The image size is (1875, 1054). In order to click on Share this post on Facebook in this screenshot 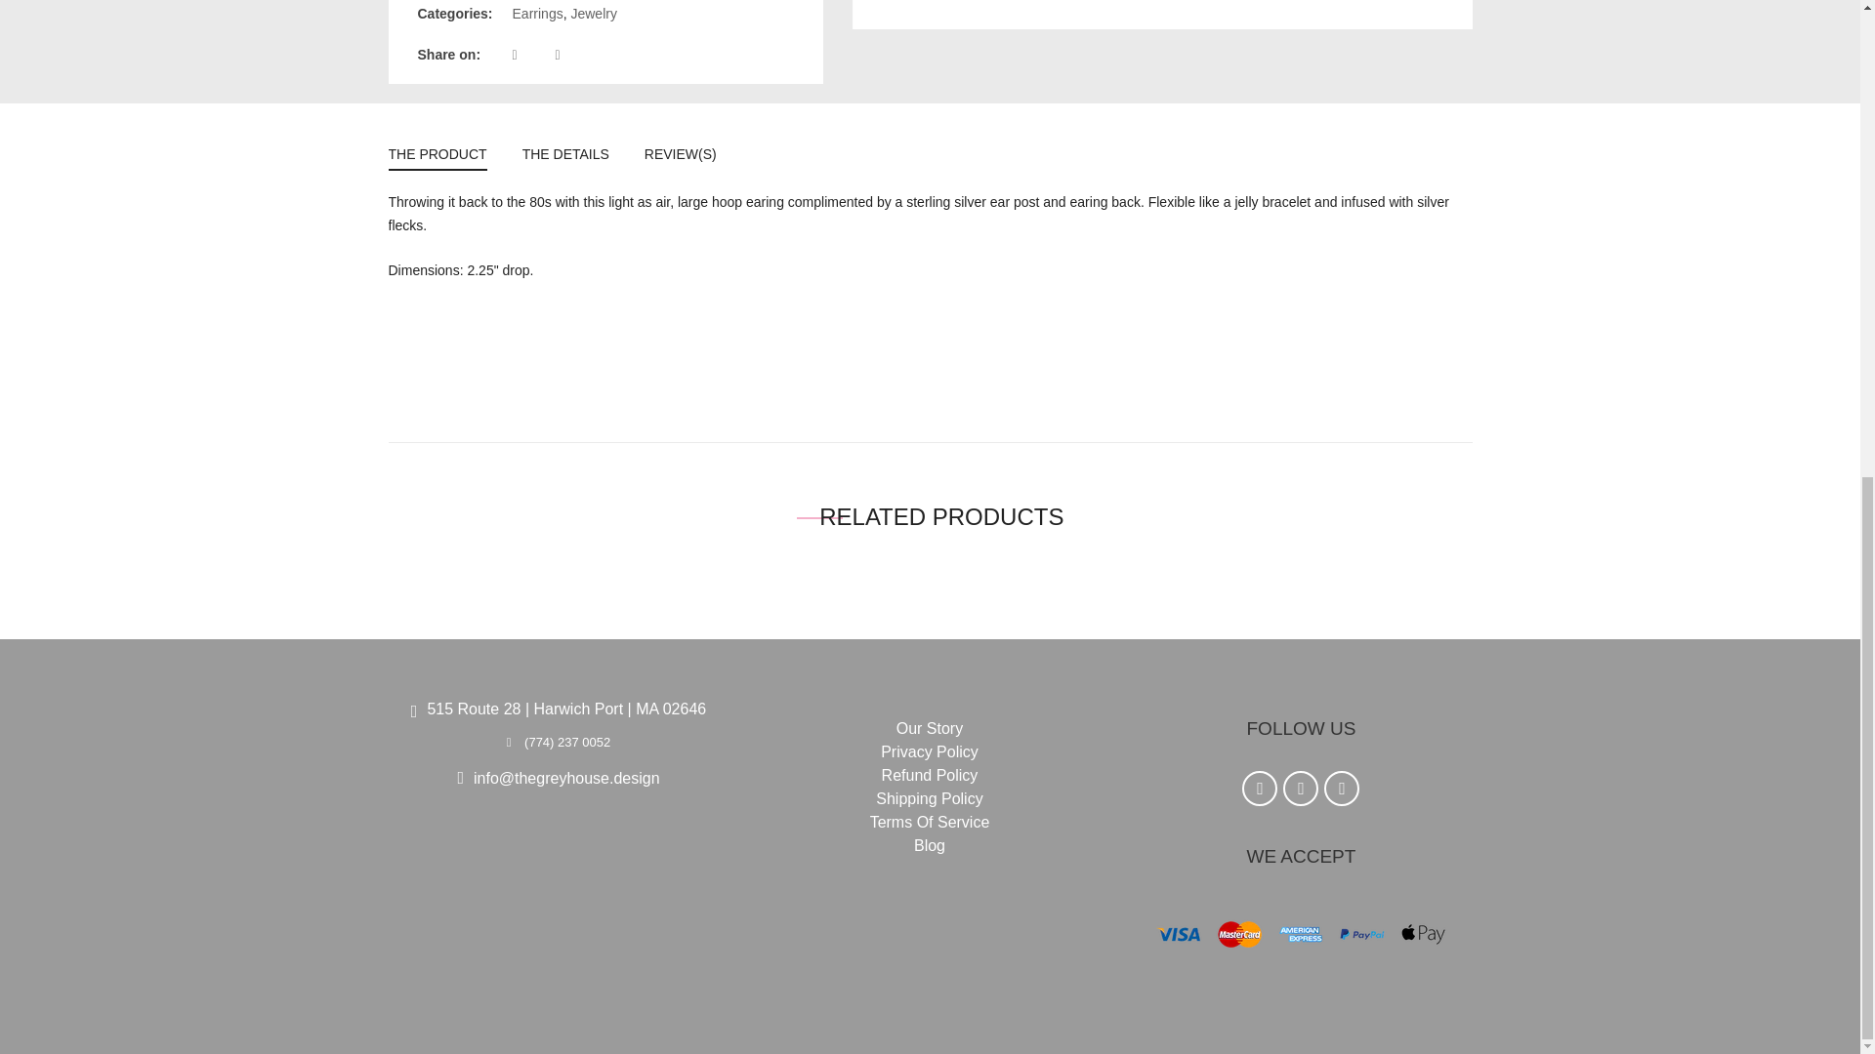, I will do `click(531, 55)`.